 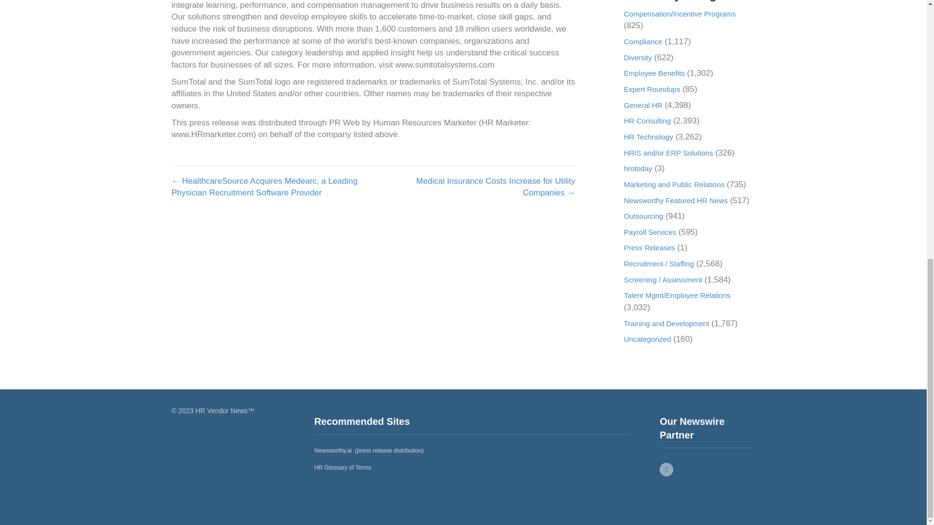 I want to click on Compliance, so click(x=643, y=41).